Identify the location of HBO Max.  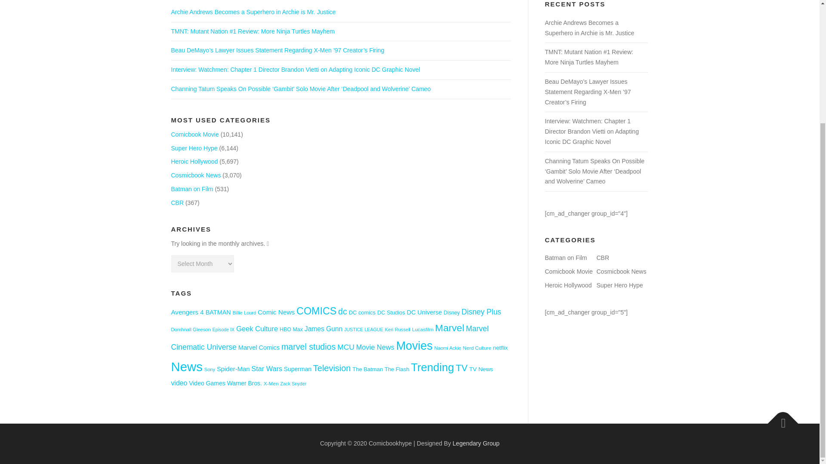
(291, 330).